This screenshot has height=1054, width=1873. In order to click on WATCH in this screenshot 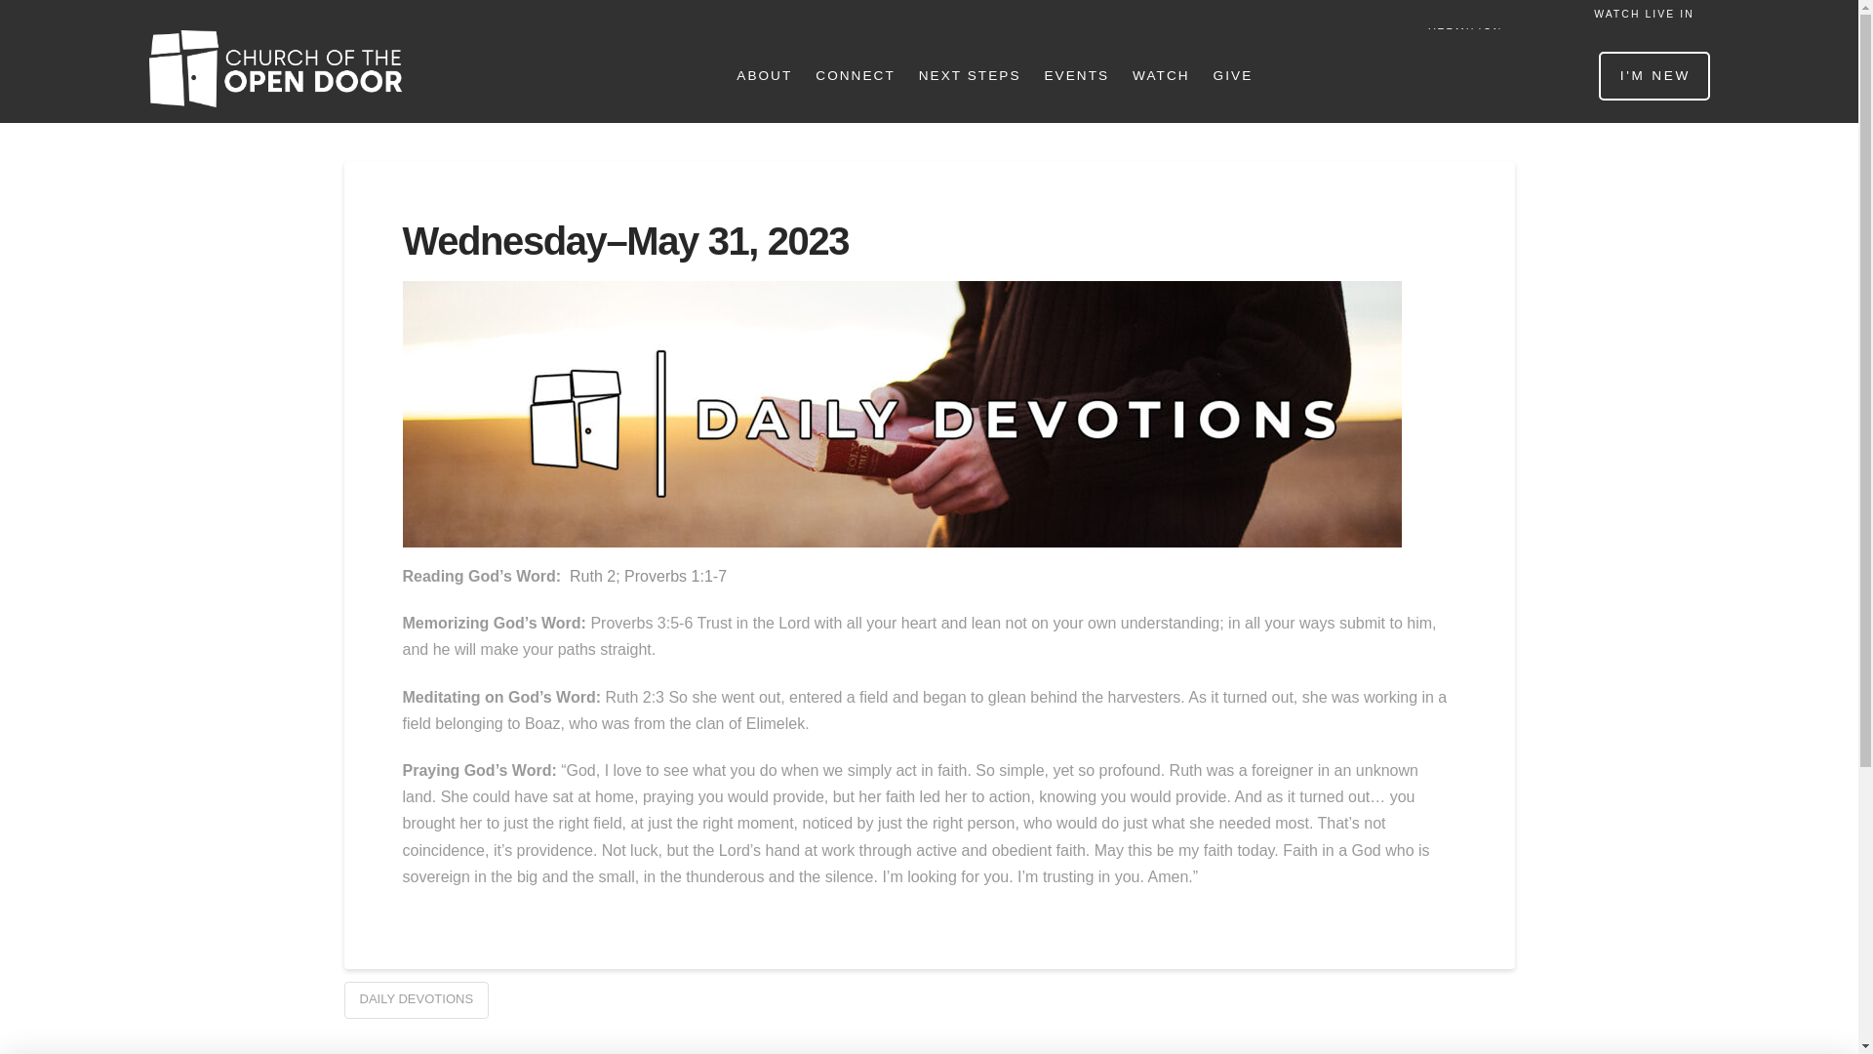, I will do `click(1160, 76)`.